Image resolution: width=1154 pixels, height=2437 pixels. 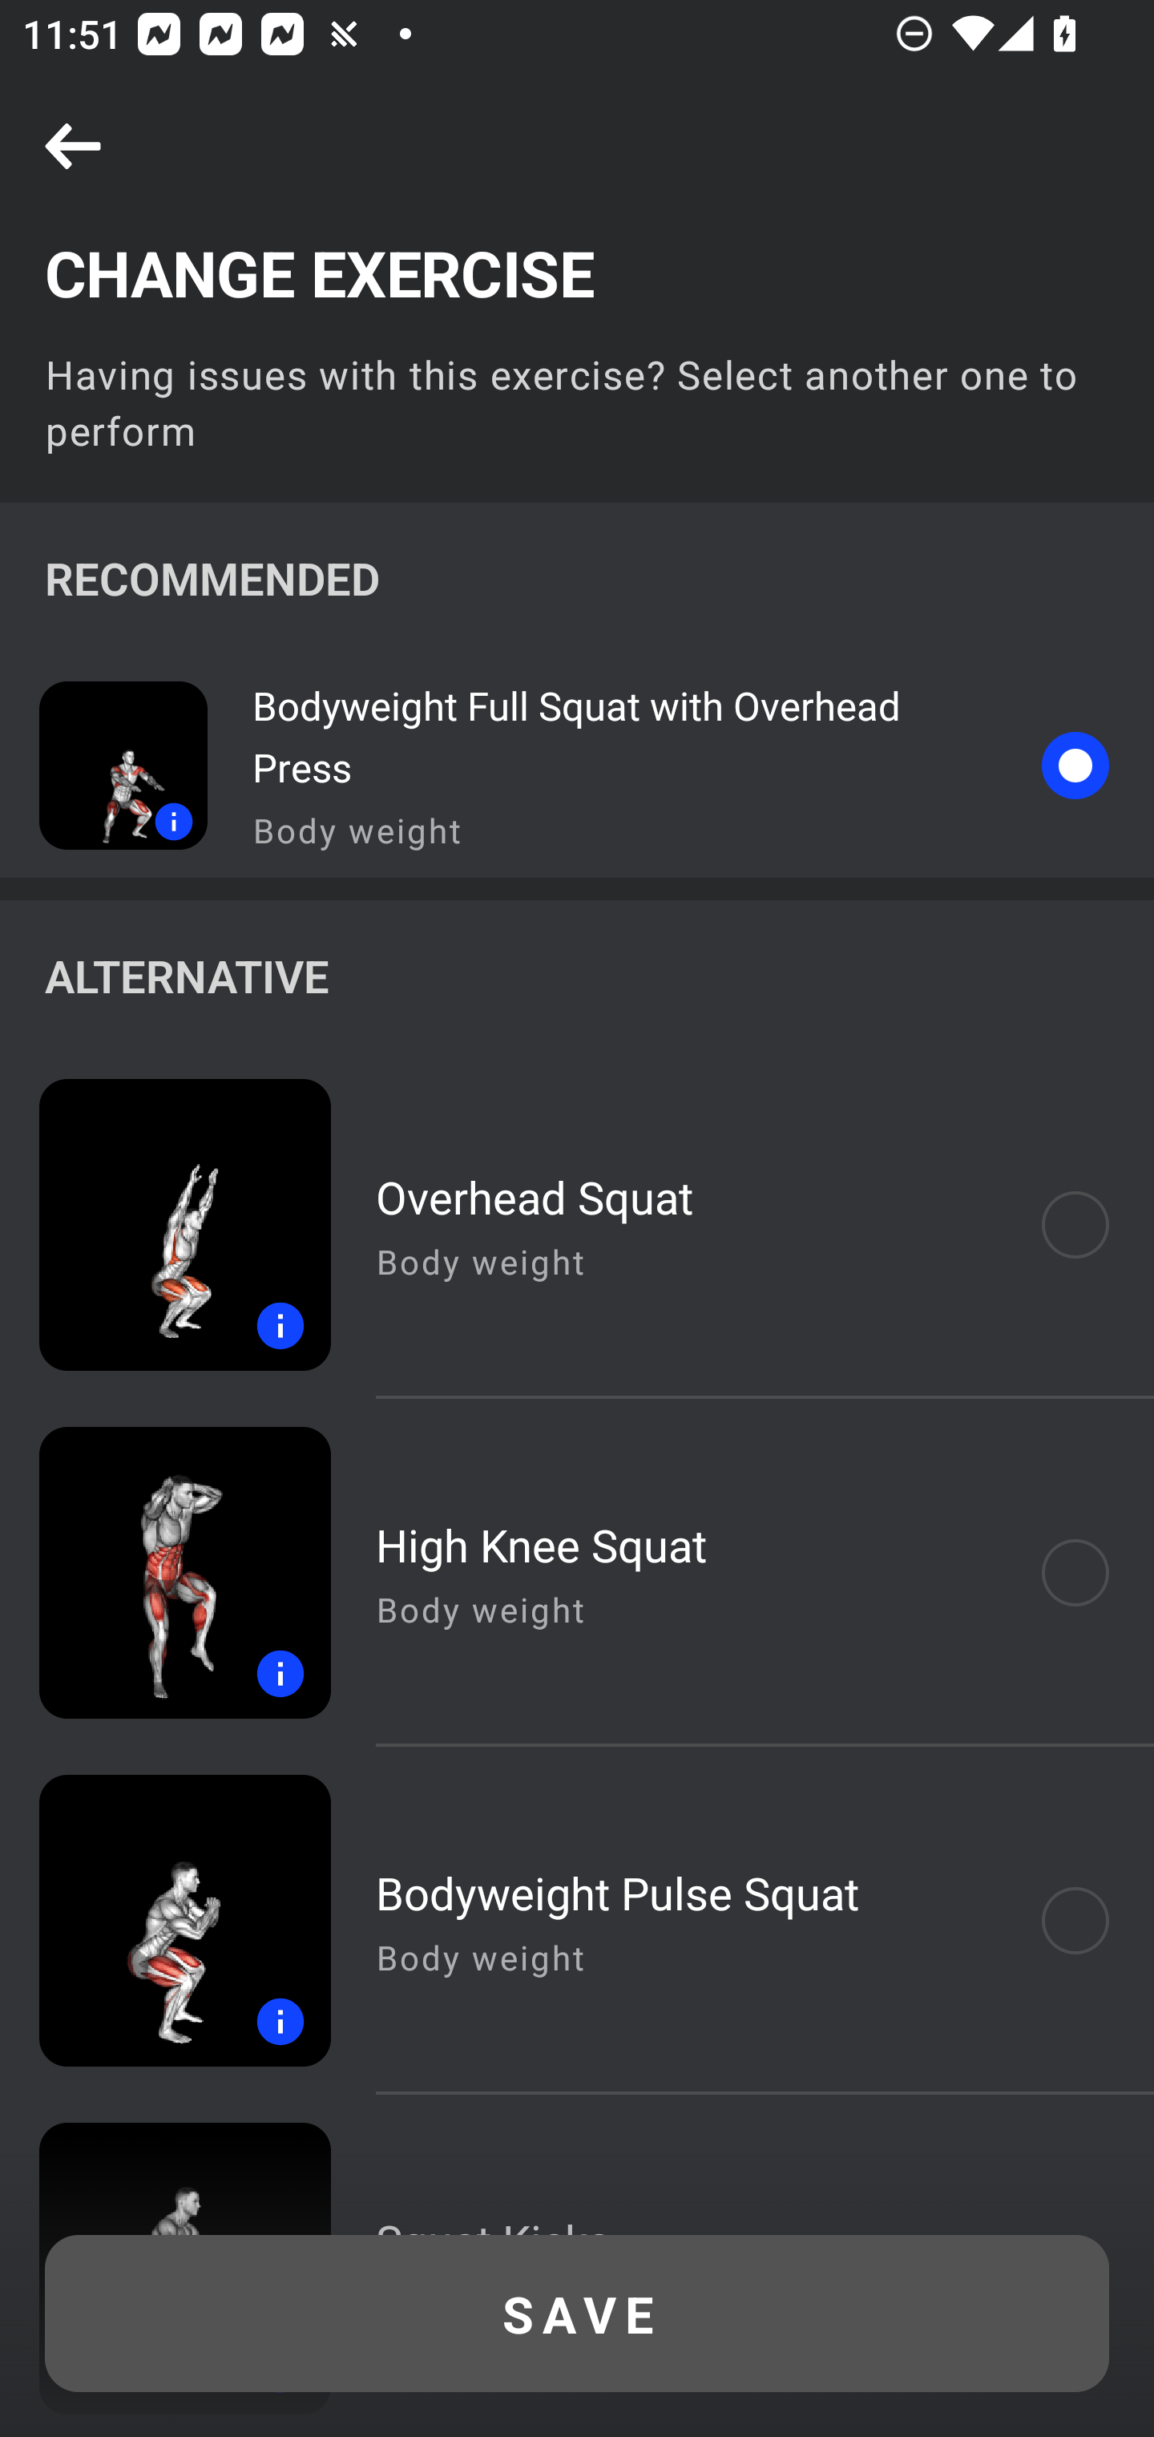 I want to click on details, so click(x=165, y=1573).